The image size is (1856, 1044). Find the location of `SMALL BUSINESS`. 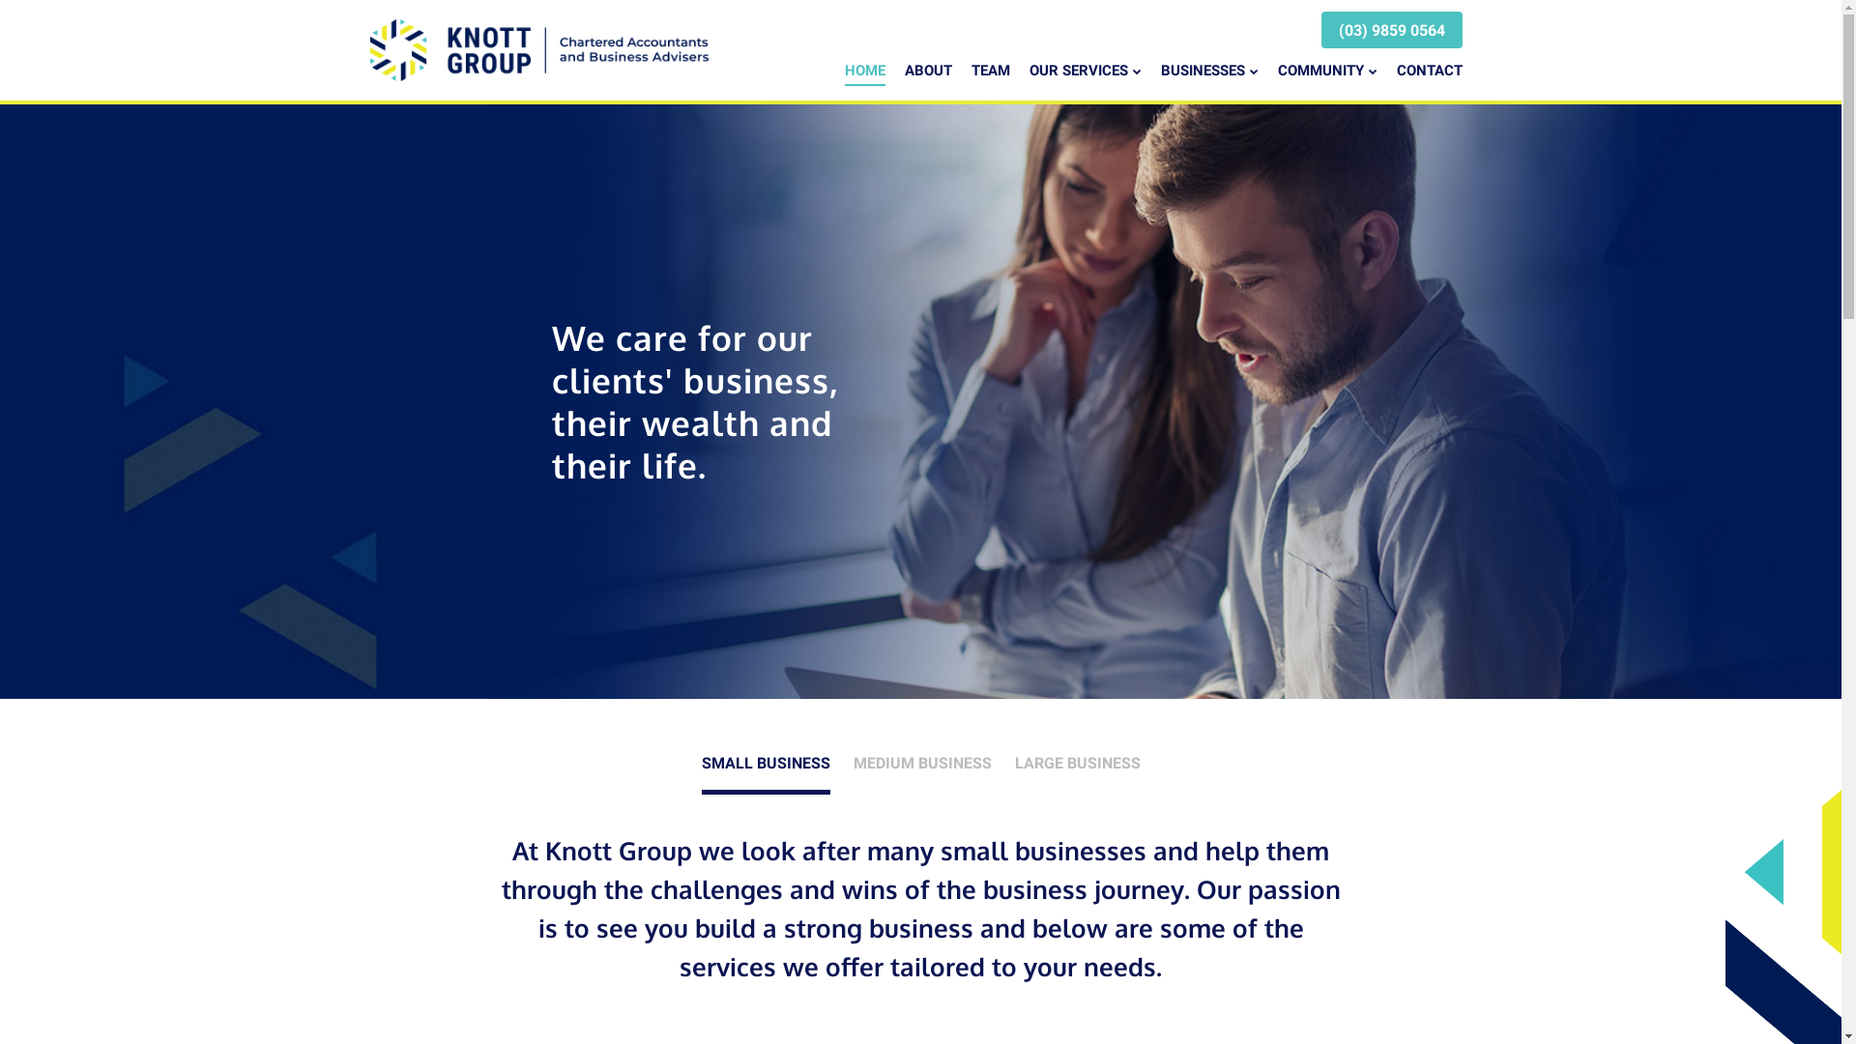

SMALL BUSINESS is located at coordinates (766, 766).